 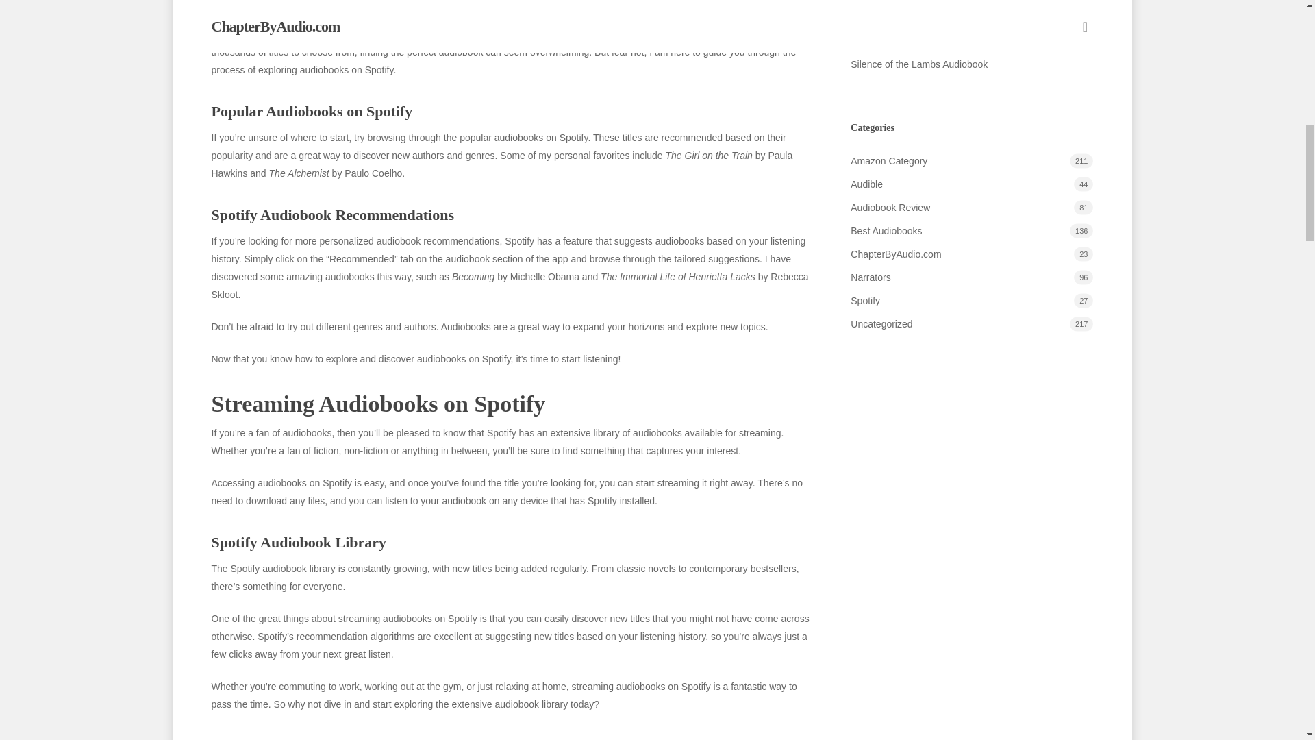 What do you see at coordinates (971, 254) in the screenshot?
I see `ChapterByAudio.com` at bounding box center [971, 254].